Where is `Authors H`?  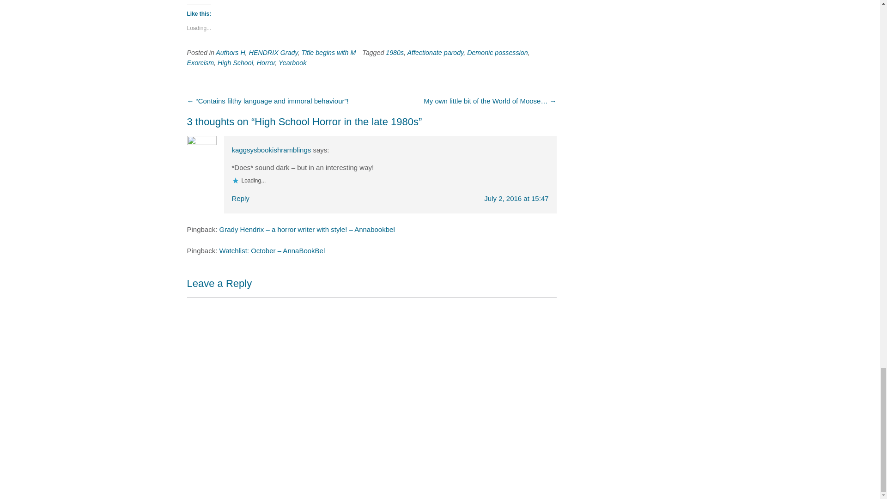 Authors H is located at coordinates (230, 53).